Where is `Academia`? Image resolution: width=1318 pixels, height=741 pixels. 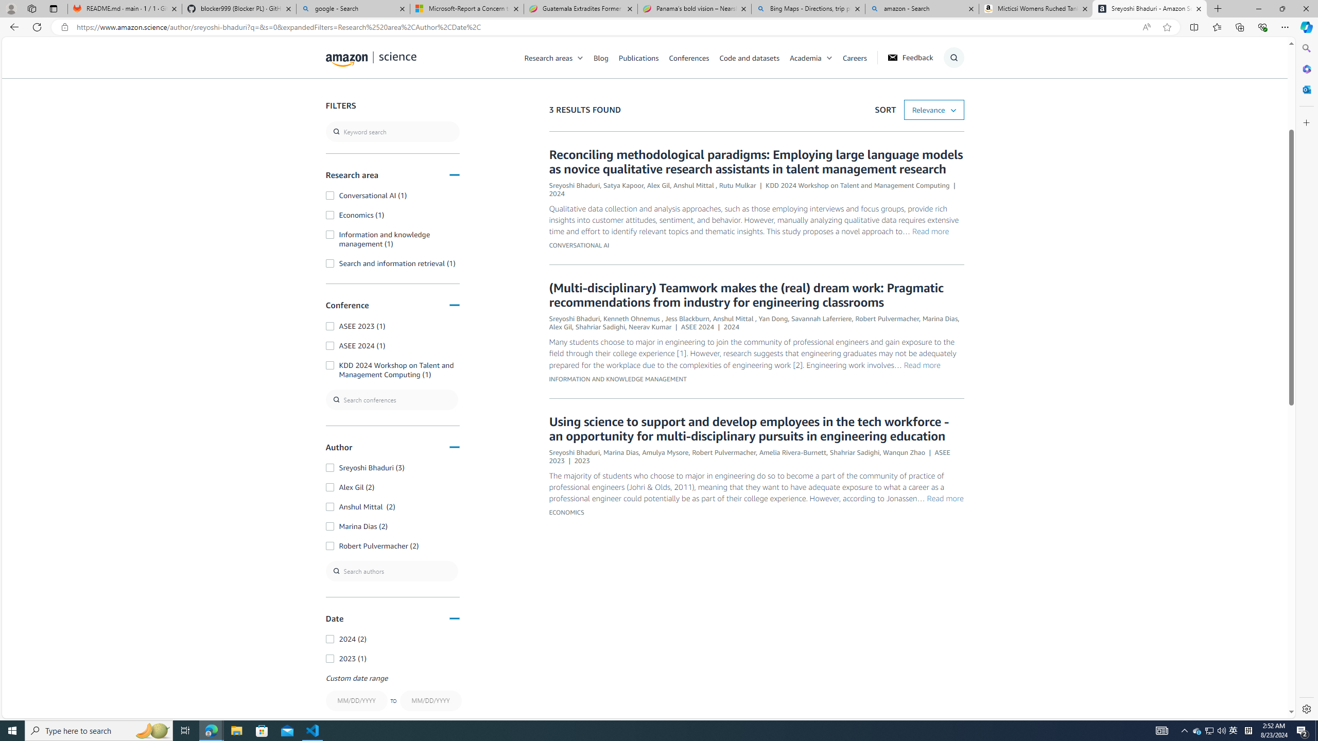 Academia is located at coordinates (805, 57).